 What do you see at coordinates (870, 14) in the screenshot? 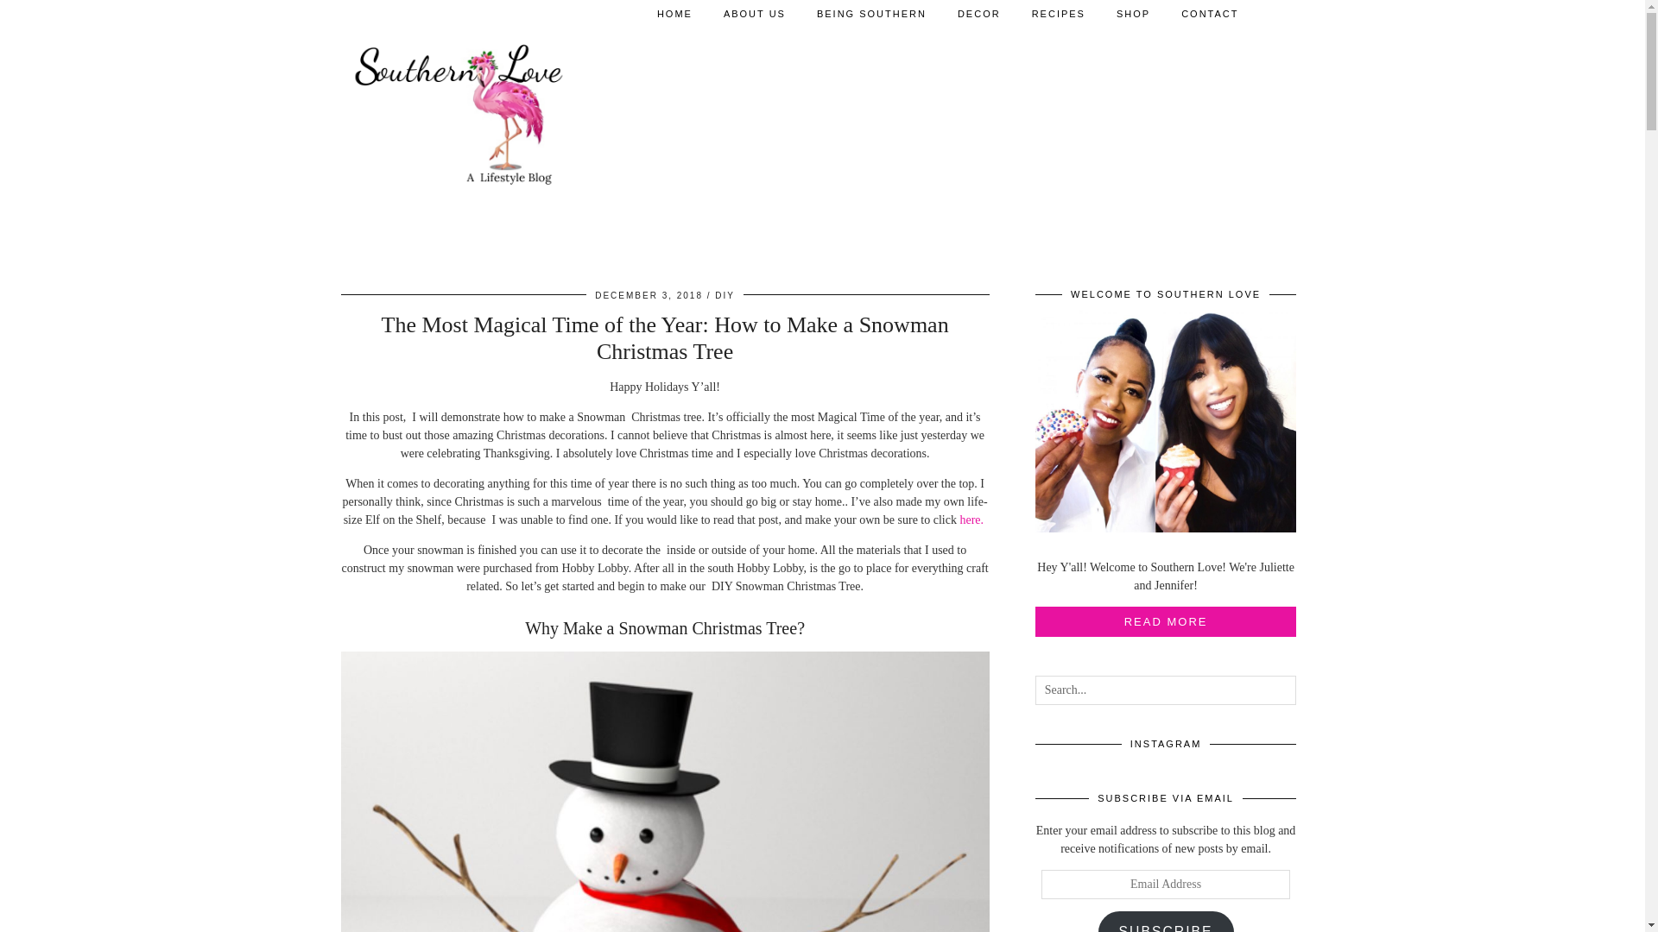
I see `BEING SOUTHERN` at bounding box center [870, 14].